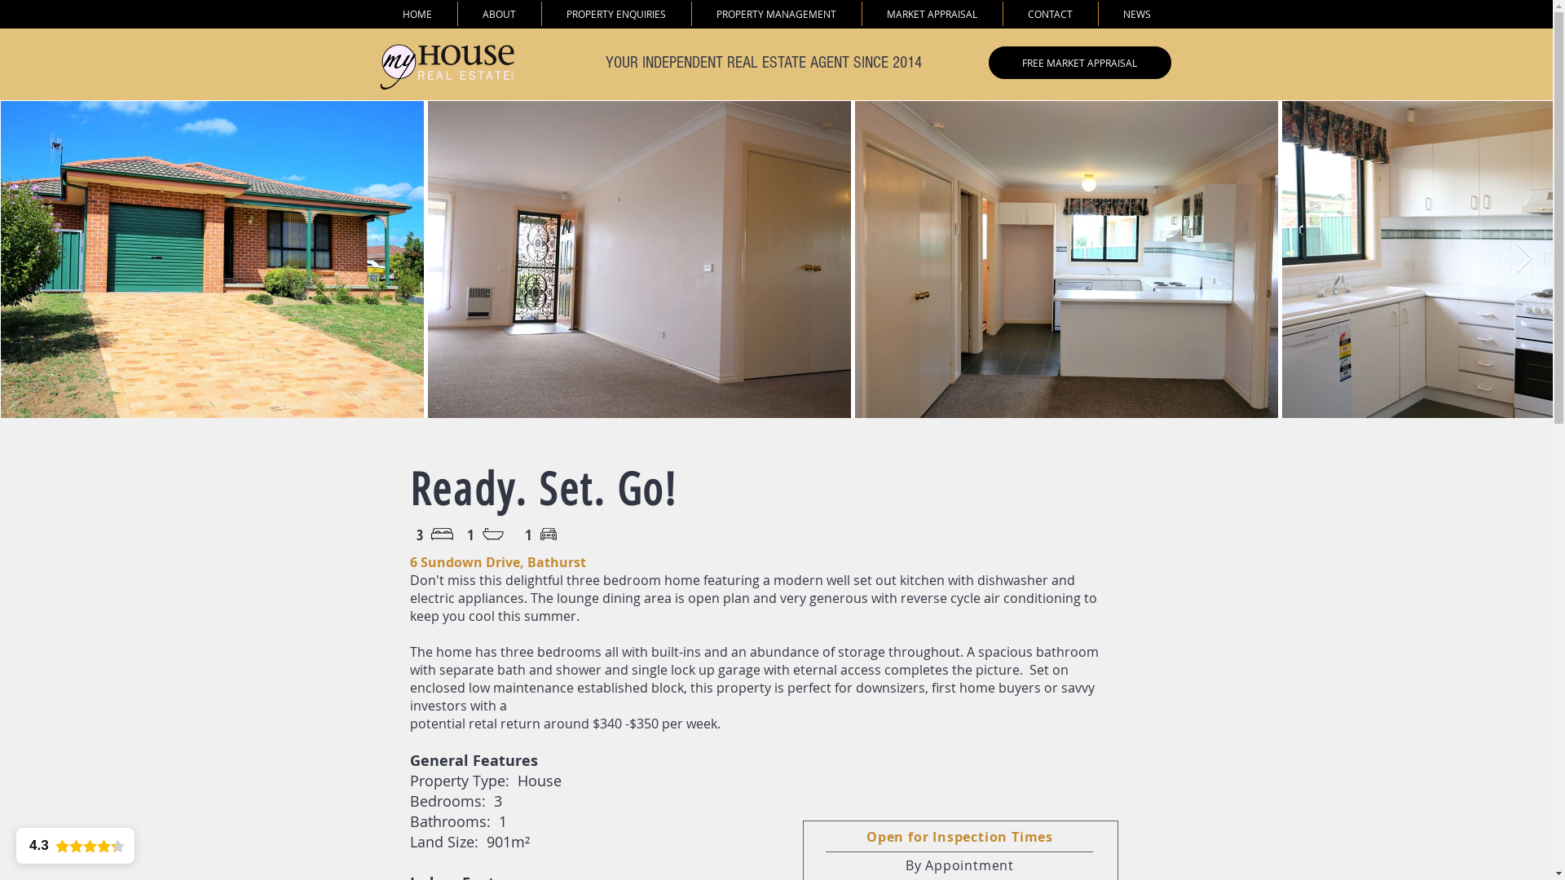 This screenshot has width=1565, height=880. What do you see at coordinates (932, 14) in the screenshot?
I see `MARKET APPRAISAL` at bounding box center [932, 14].